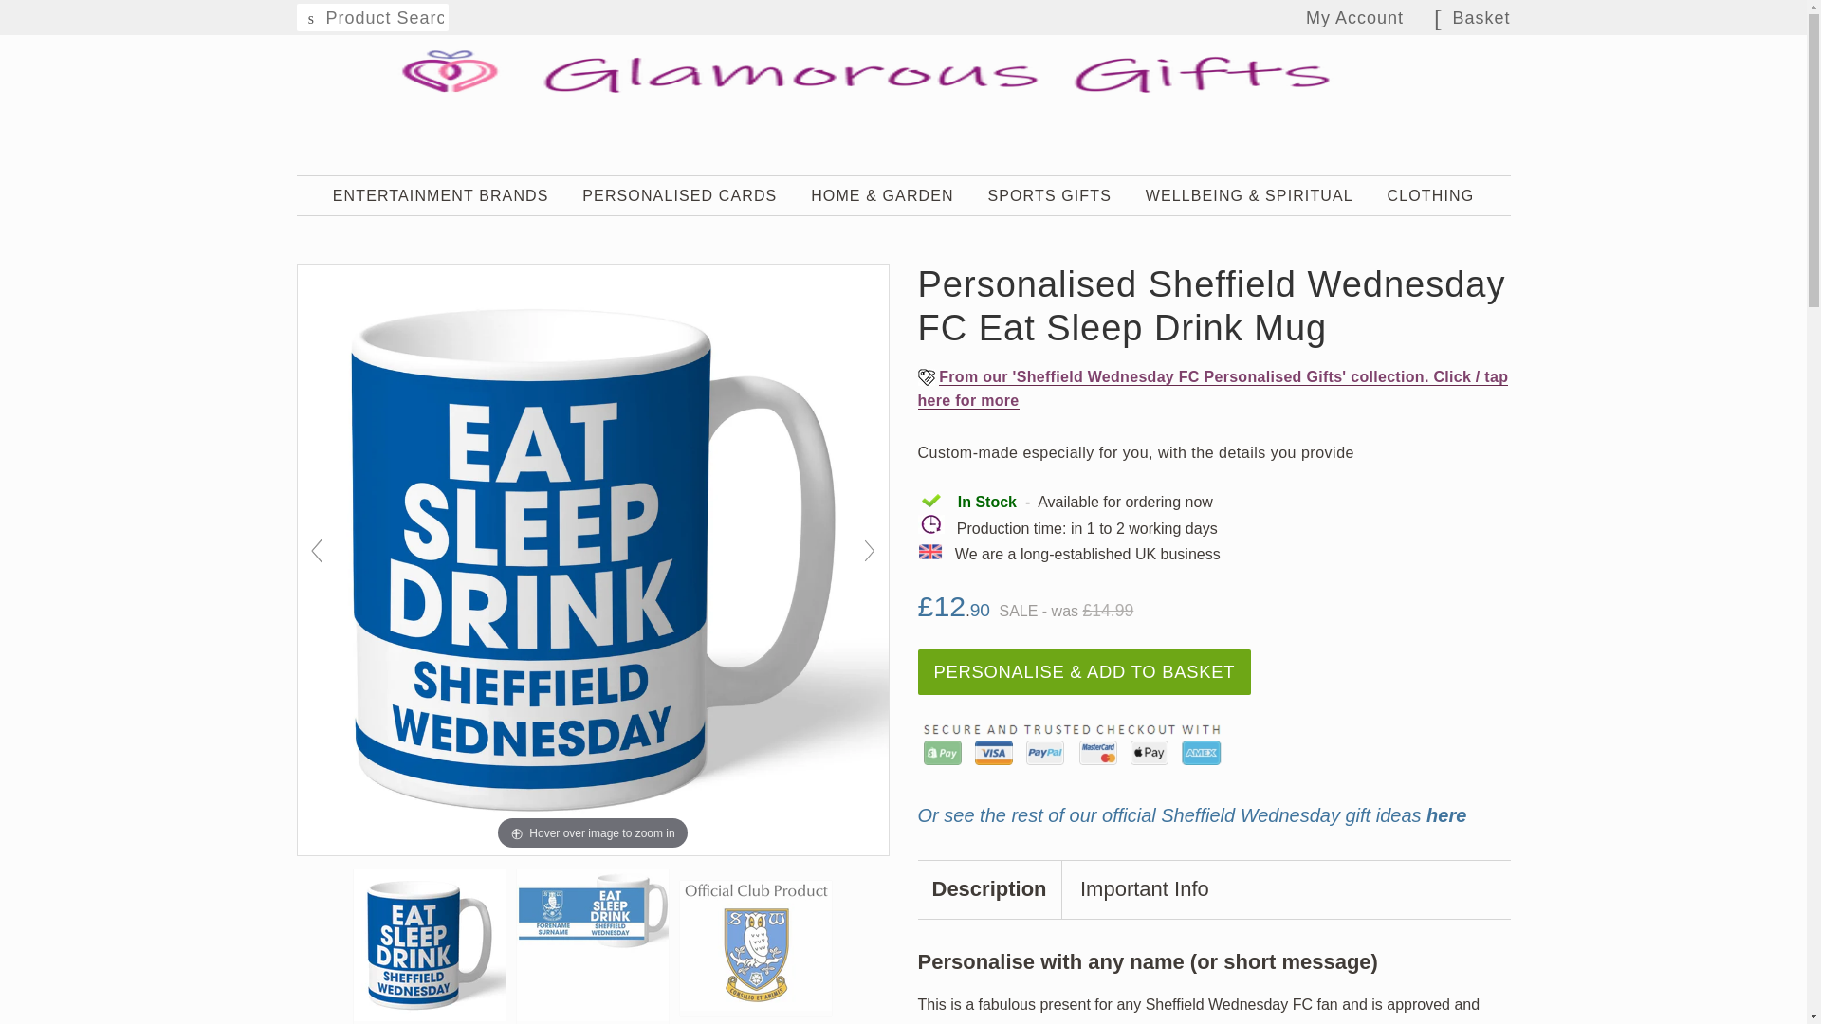  What do you see at coordinates (1480, 19) in the screenshot?
I see `Basket` at bounding box center [1480, 19].